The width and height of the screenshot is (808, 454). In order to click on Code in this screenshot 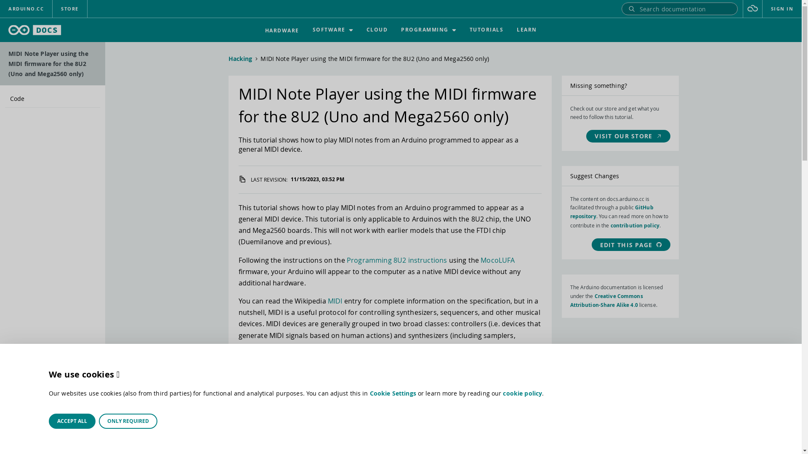, I will do `click(53, 99)`.